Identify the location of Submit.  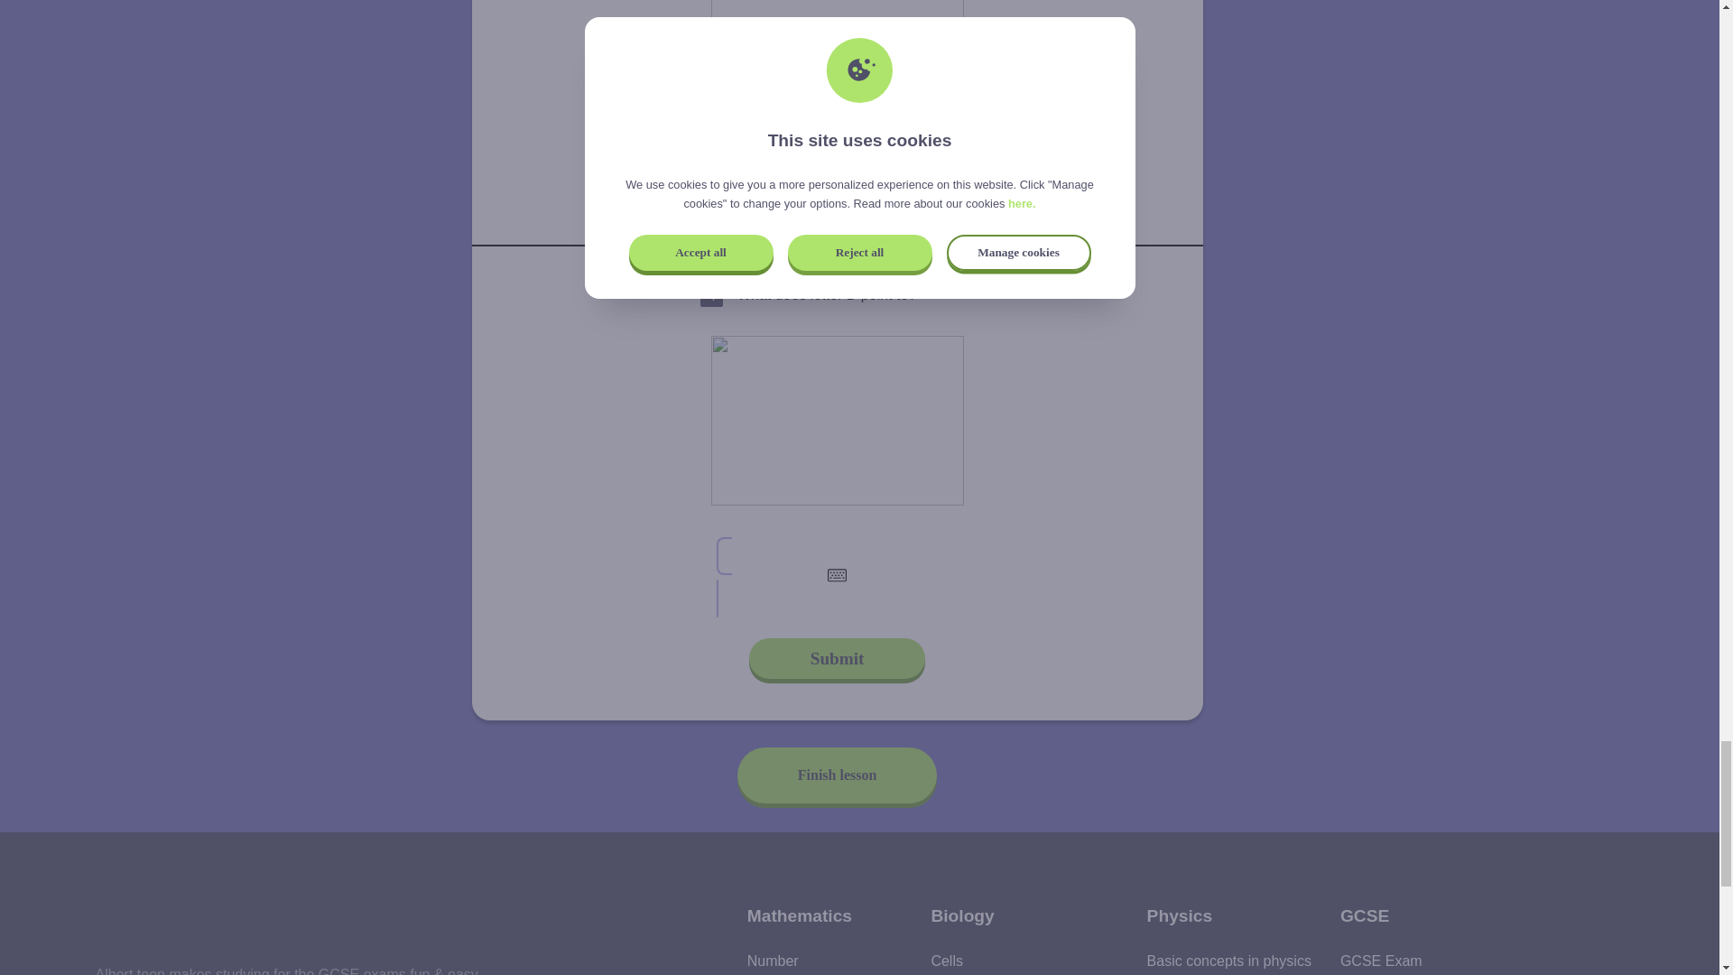
(837, 182).